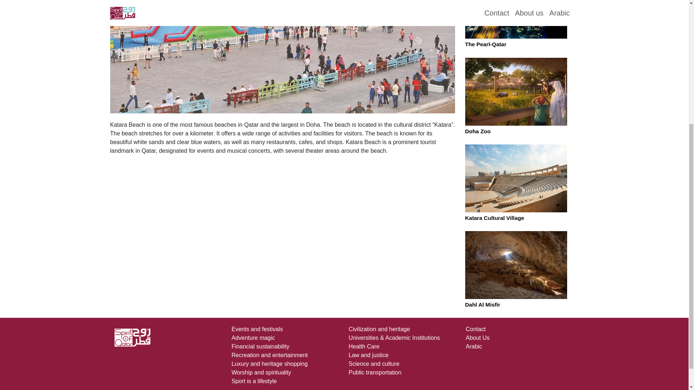 This screenshot has width=694, height=390. Describe the element at coordinates (260, 346) in the screenshot. I see `Financial sustainability` at that location.